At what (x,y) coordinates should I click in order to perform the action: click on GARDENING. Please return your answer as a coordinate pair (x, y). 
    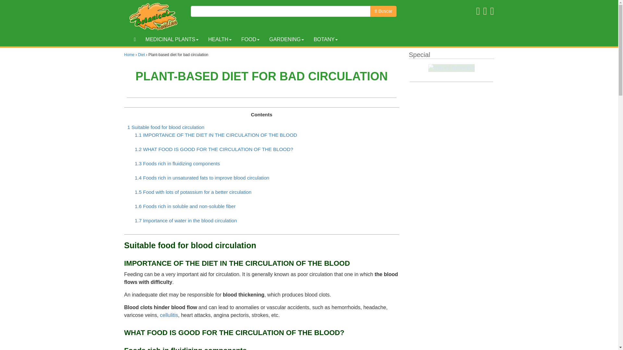
    Looking at the image, I should click on (287, 40).